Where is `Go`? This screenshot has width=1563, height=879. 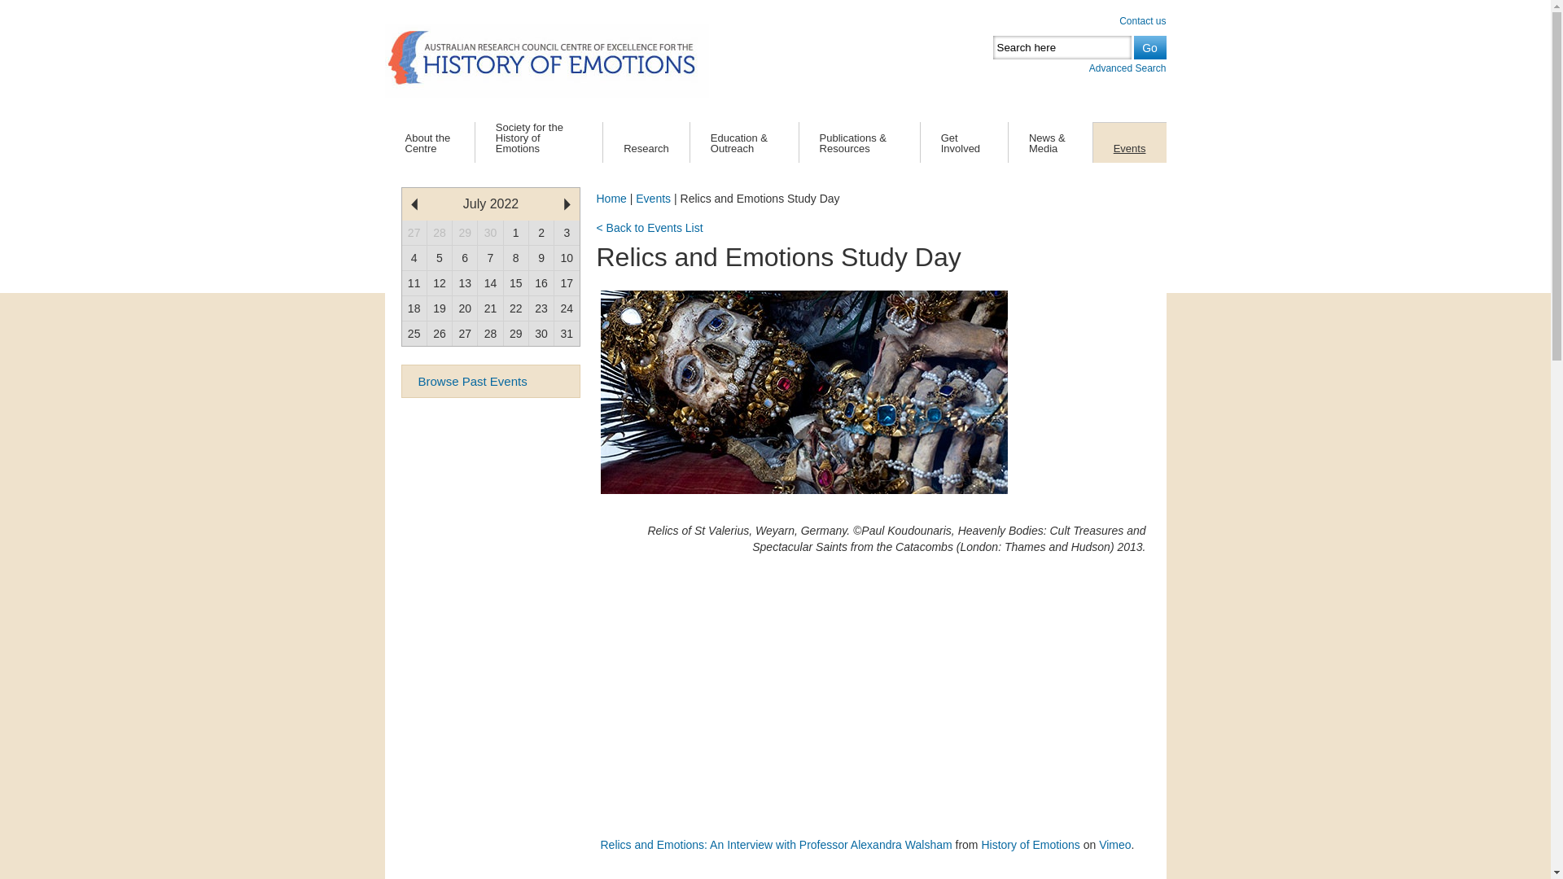 Go is located at coordinates (1149, 47).